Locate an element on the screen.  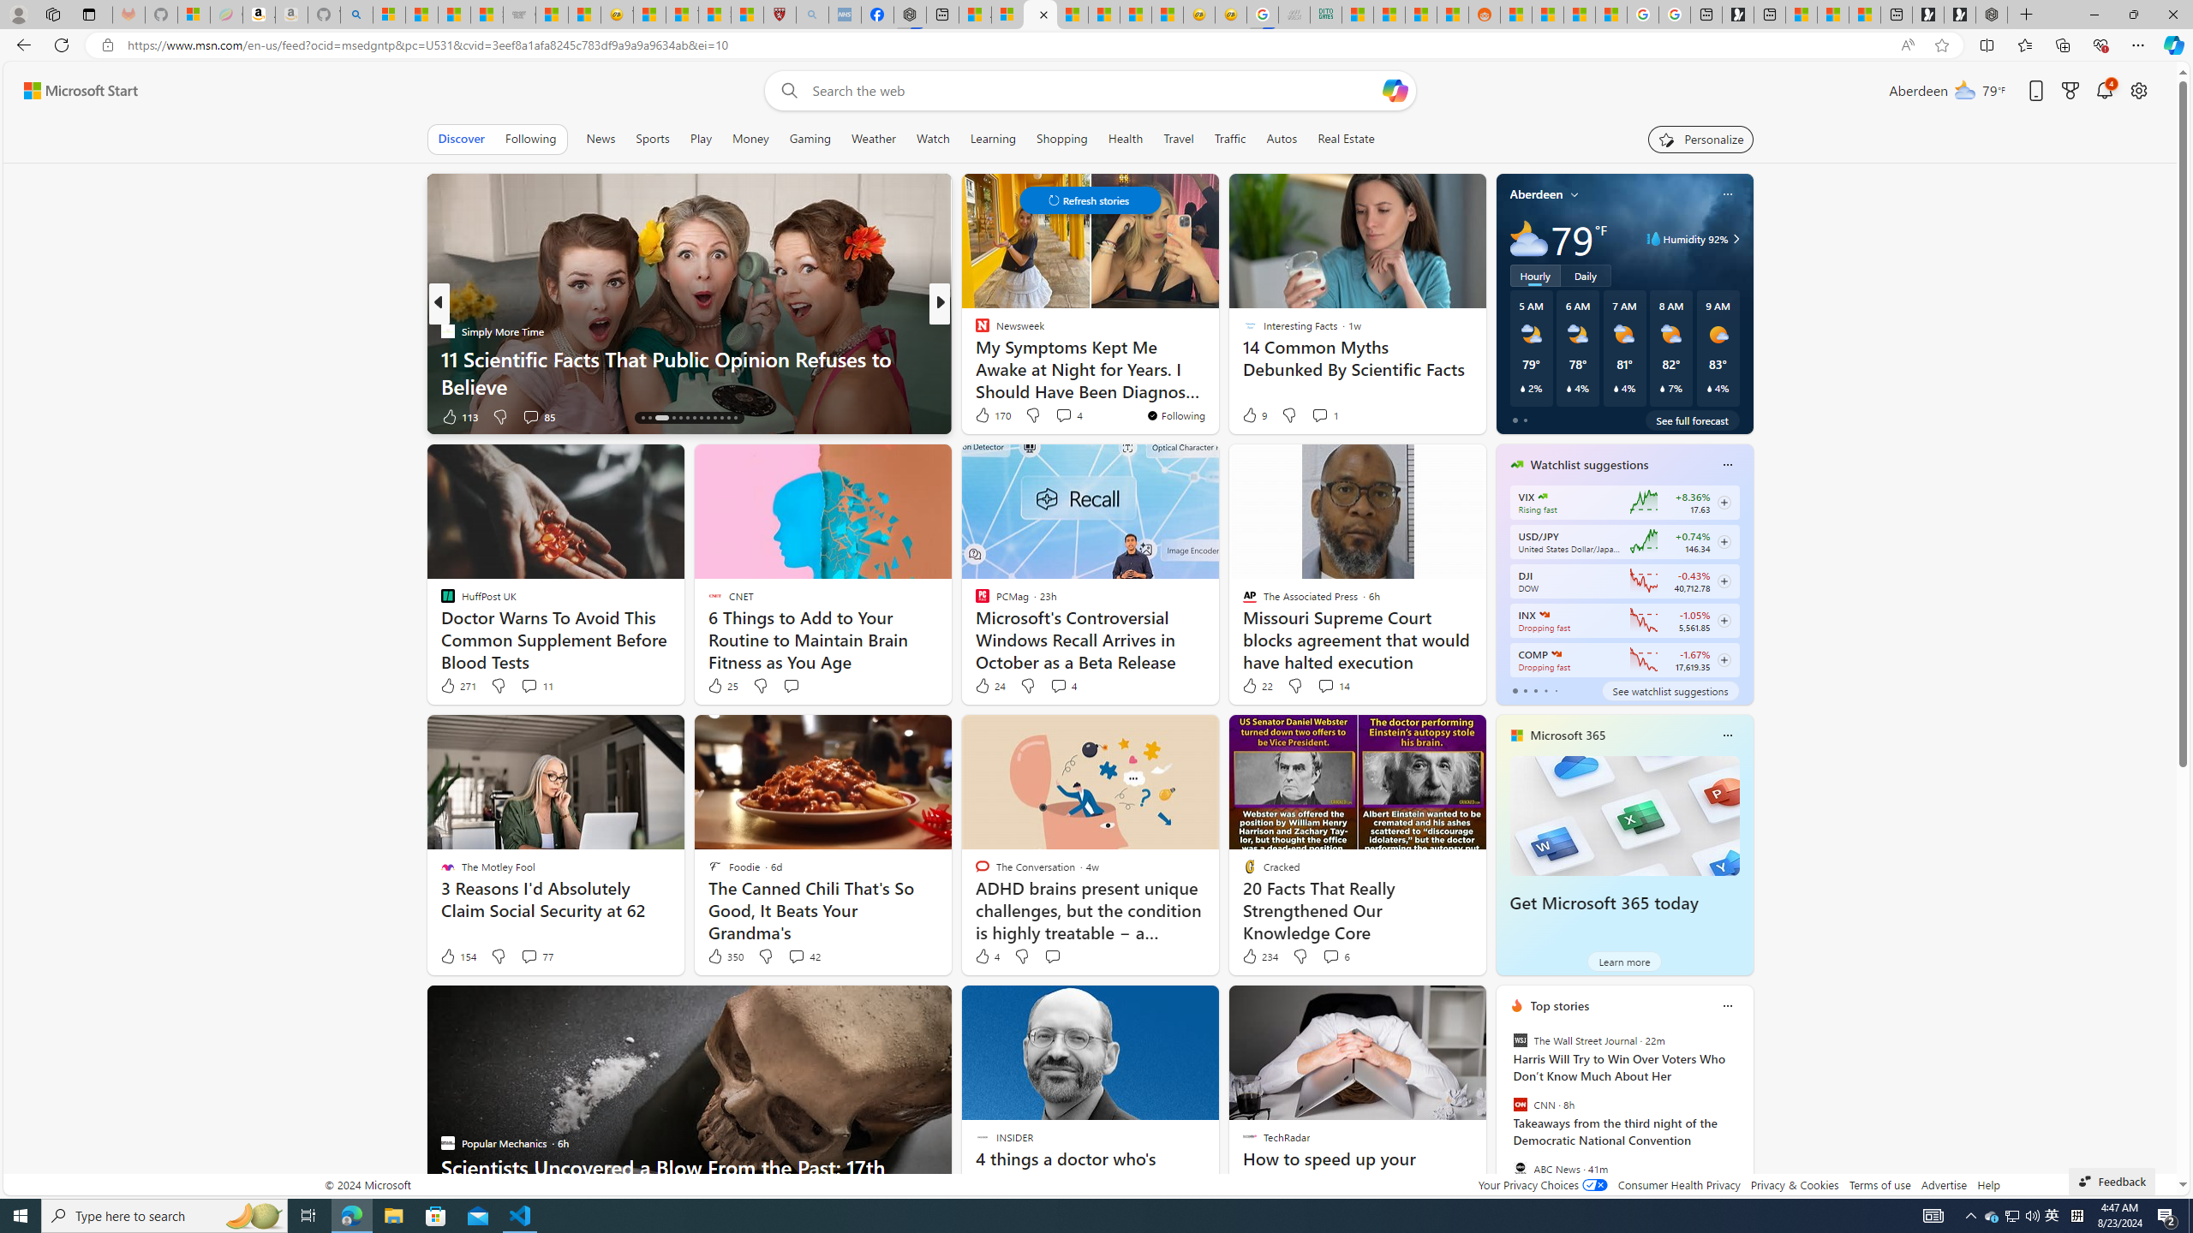
You're following FOX News is located at coordinates (1430, 420).